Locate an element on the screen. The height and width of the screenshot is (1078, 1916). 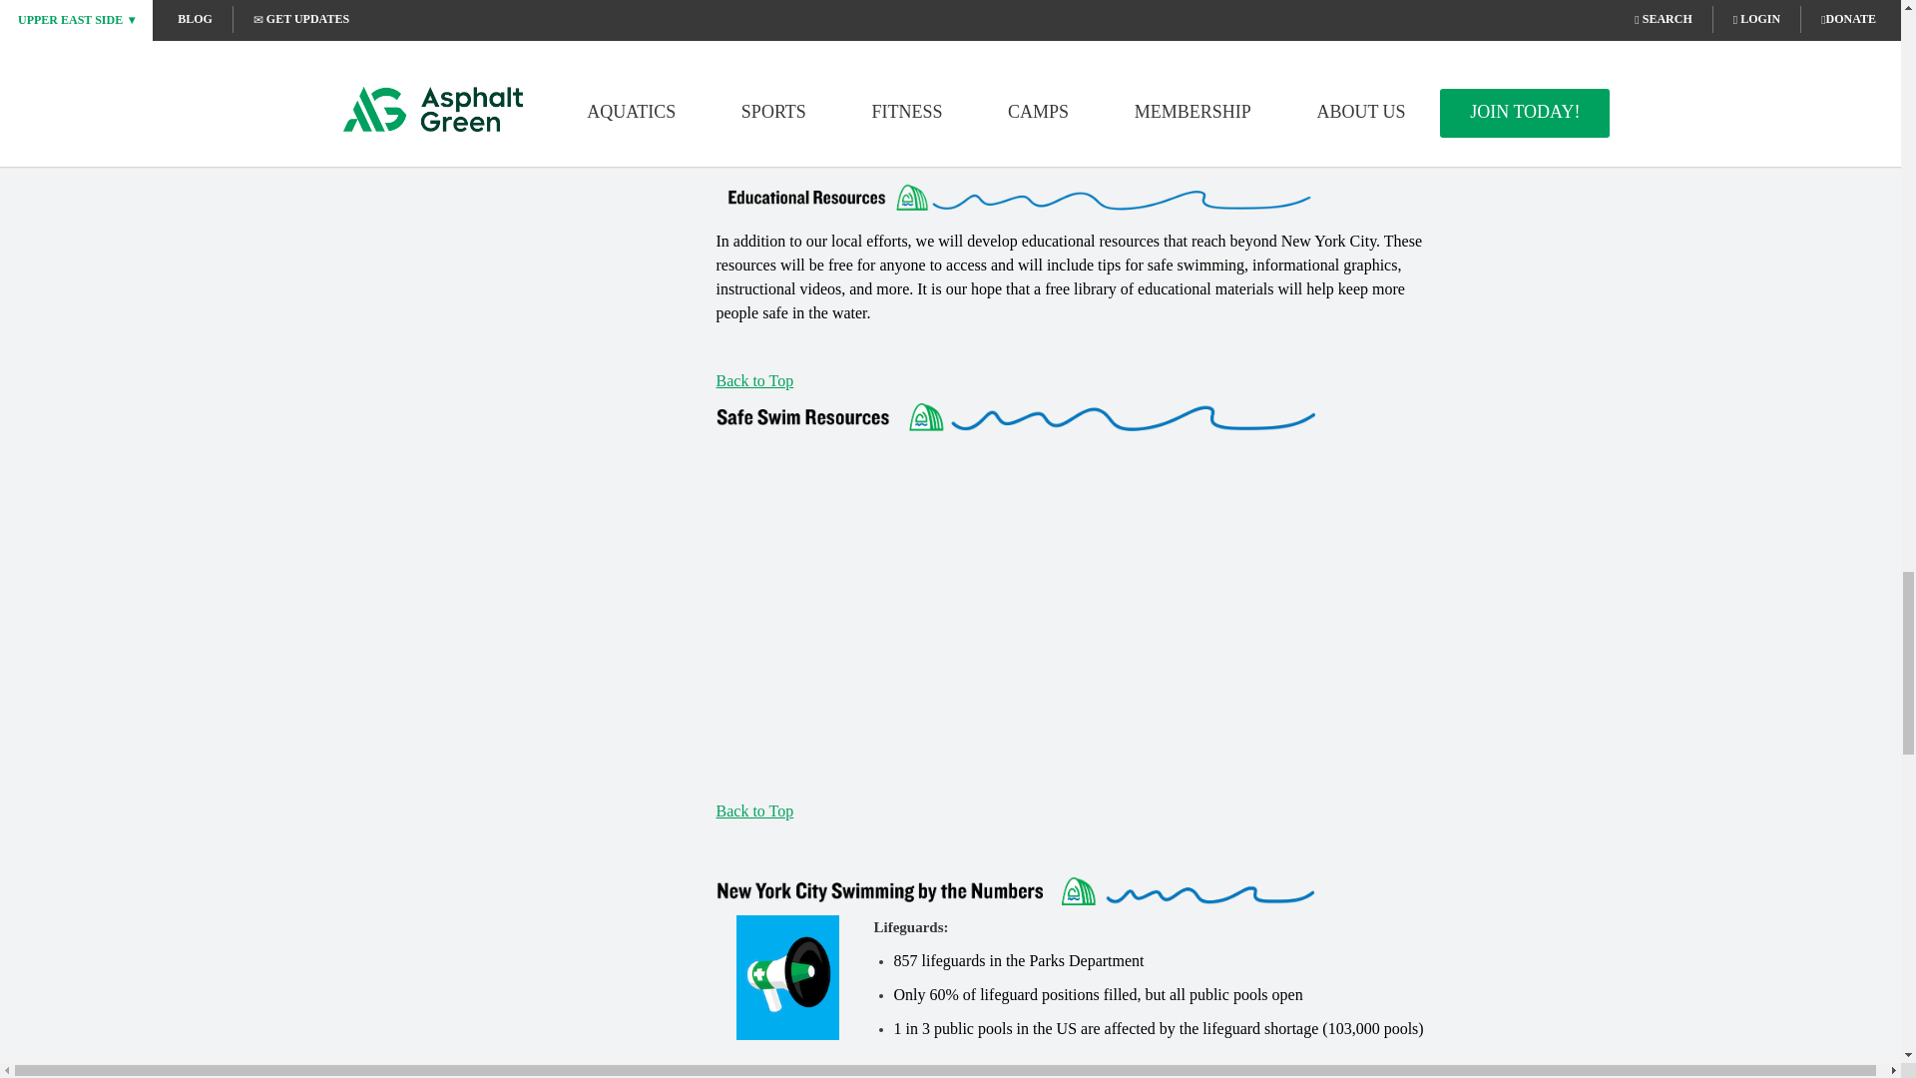
YouTube video player is located at coordinates (1076, 598).